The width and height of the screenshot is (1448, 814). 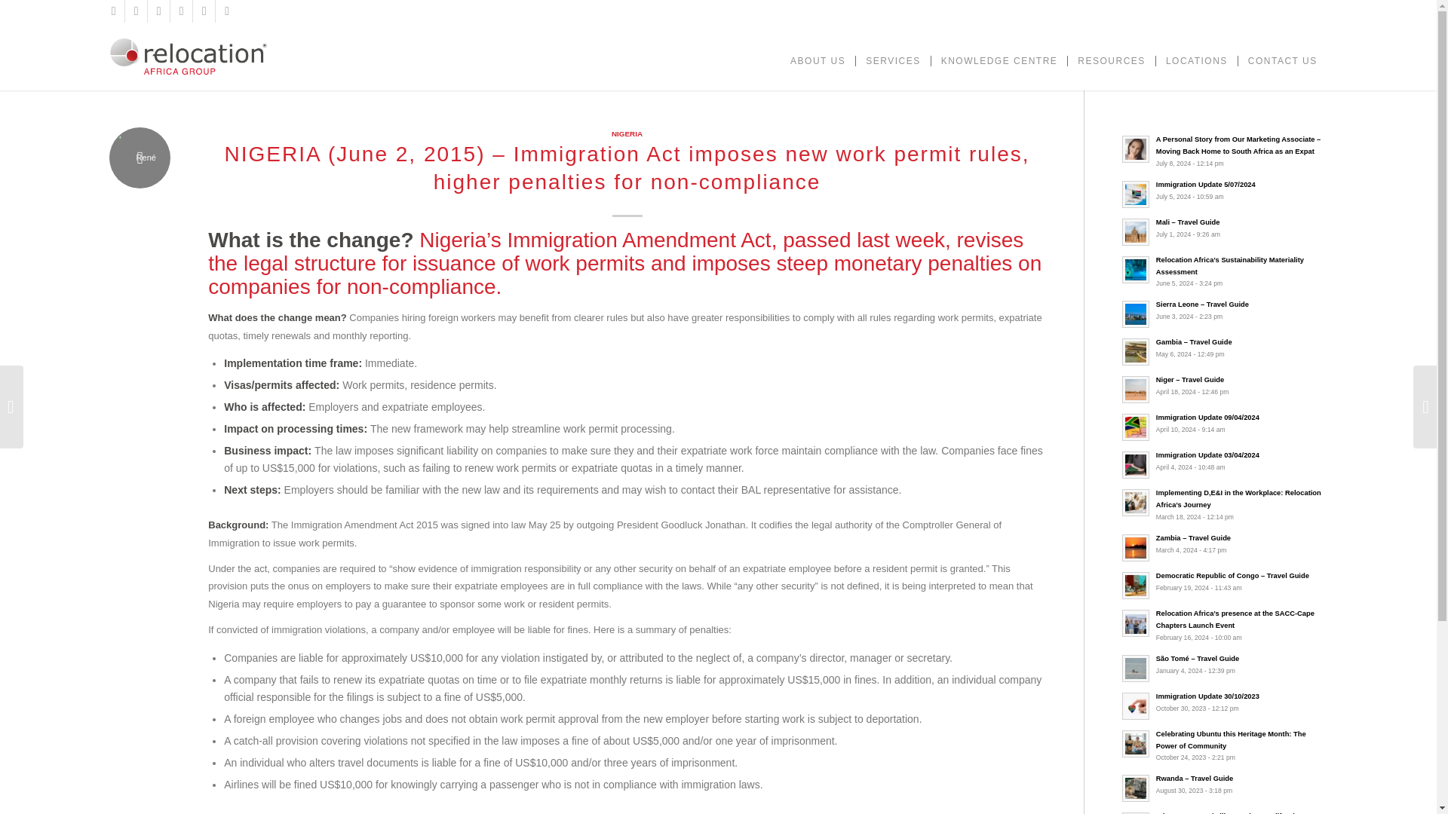 I want to click on Youtube, so click(x=204, y=11).